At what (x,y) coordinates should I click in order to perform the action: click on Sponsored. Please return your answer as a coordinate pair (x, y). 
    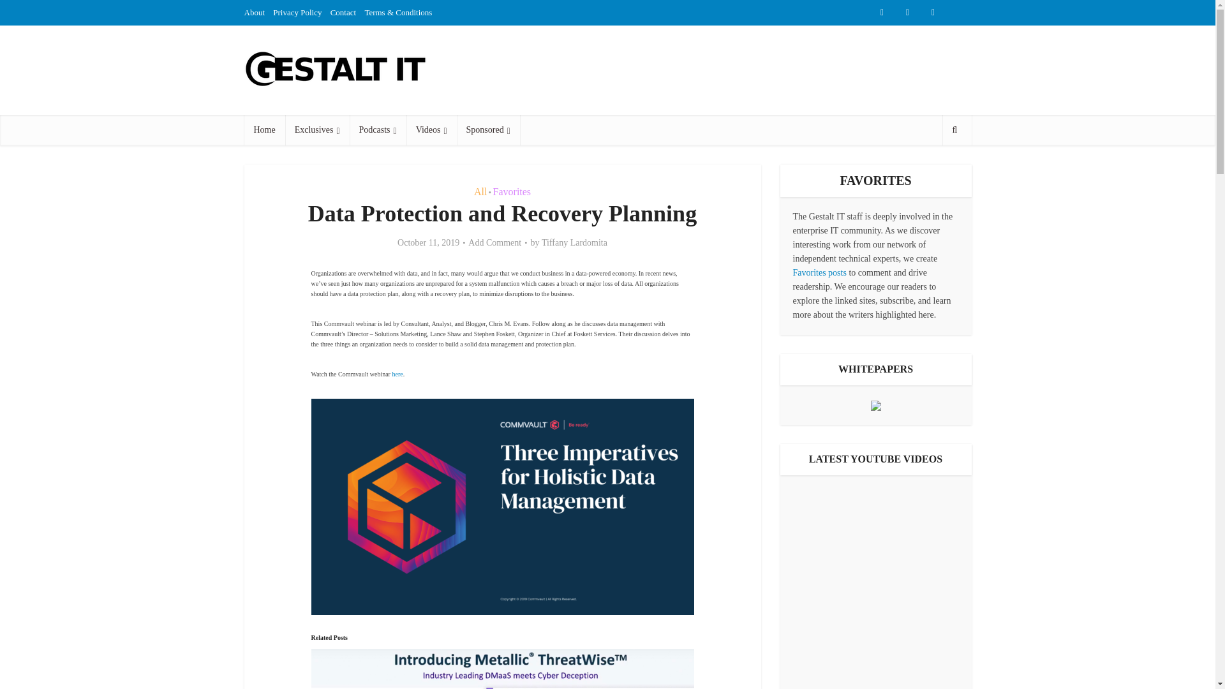
    Looking at the image, I should click on (488, 130).